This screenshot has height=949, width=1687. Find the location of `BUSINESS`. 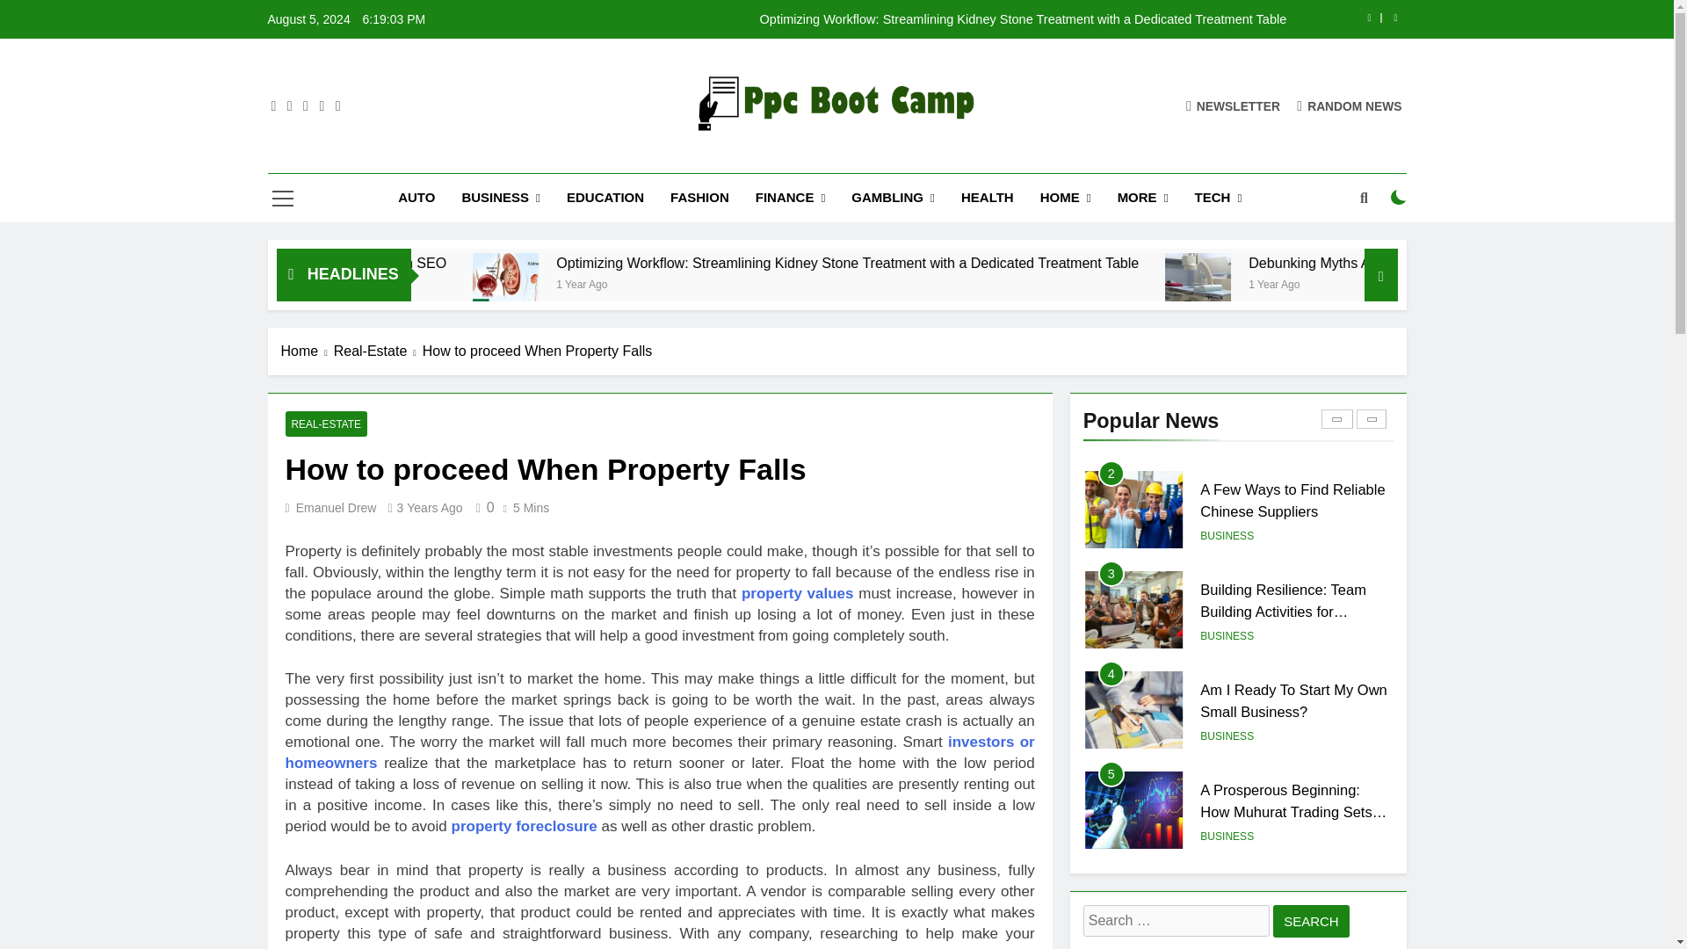

BUSINESS is located at coordinates (501, 197).